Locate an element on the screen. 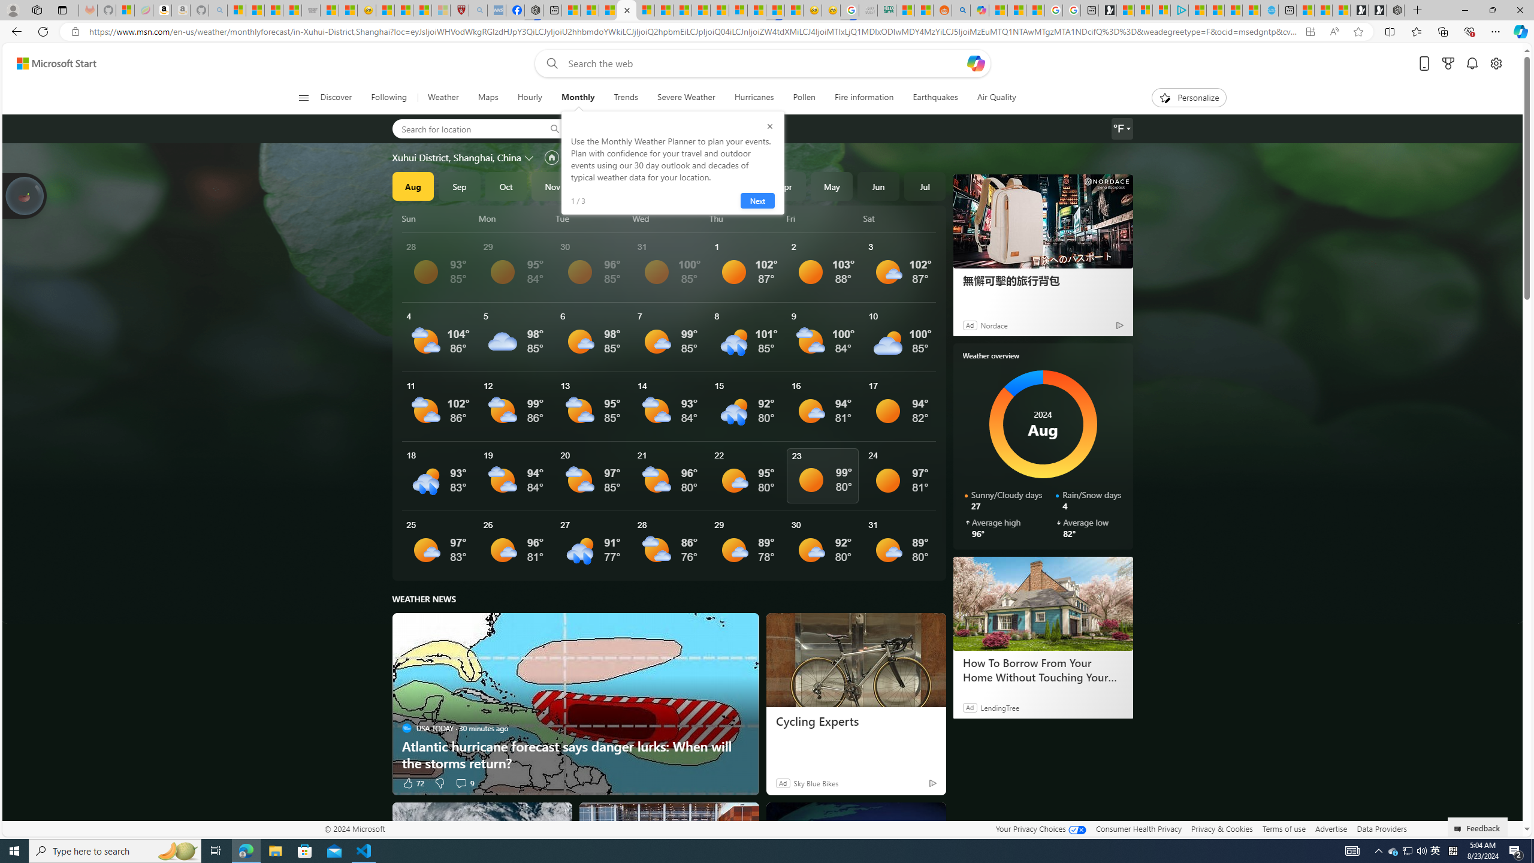 The image size is (1534, 863). Enter your search term is located at coordinates (765, 64).